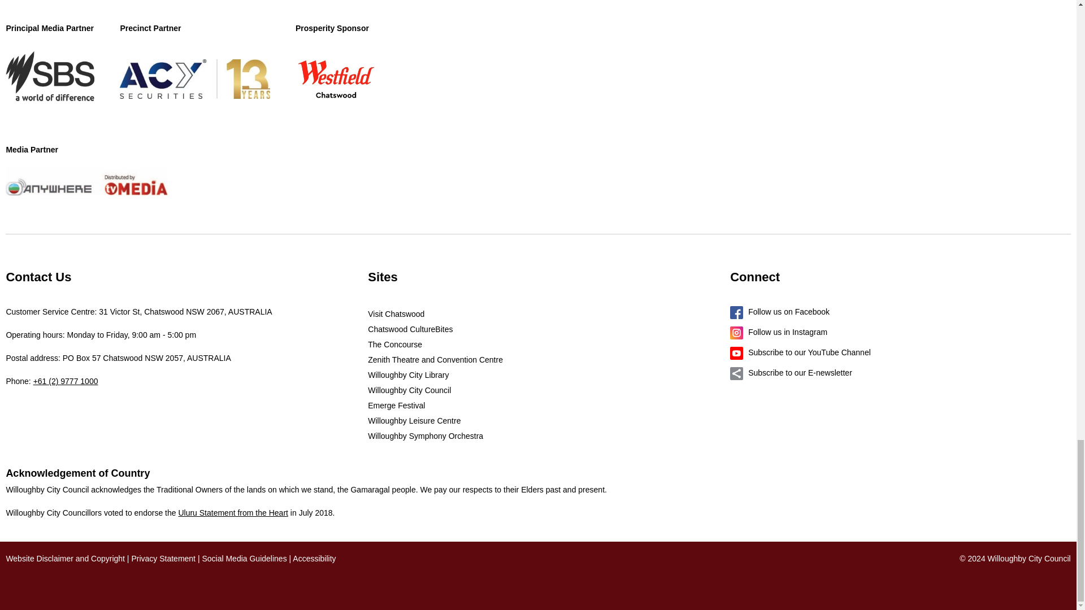 This screenshot has height=610, width=1085. Describe the element at coordinates (336, 79) in the screenshot. I see `Westfield Chatswood` at that location.